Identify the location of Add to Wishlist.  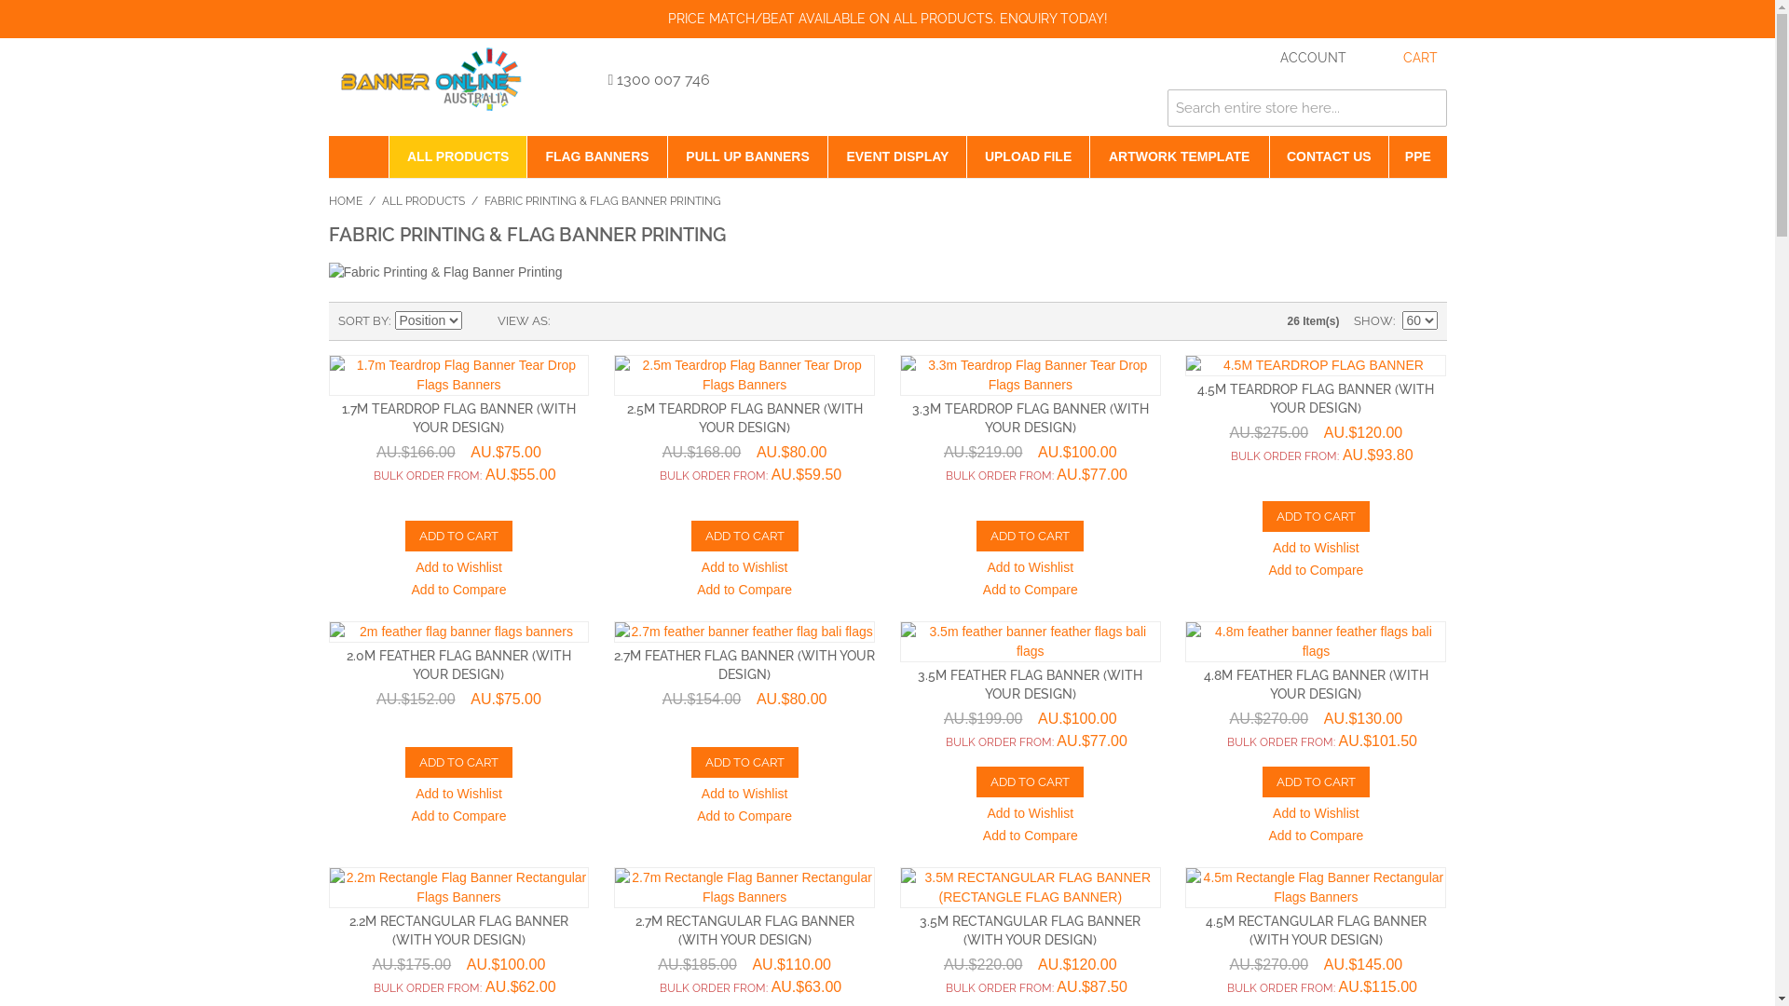
(1031, 569).